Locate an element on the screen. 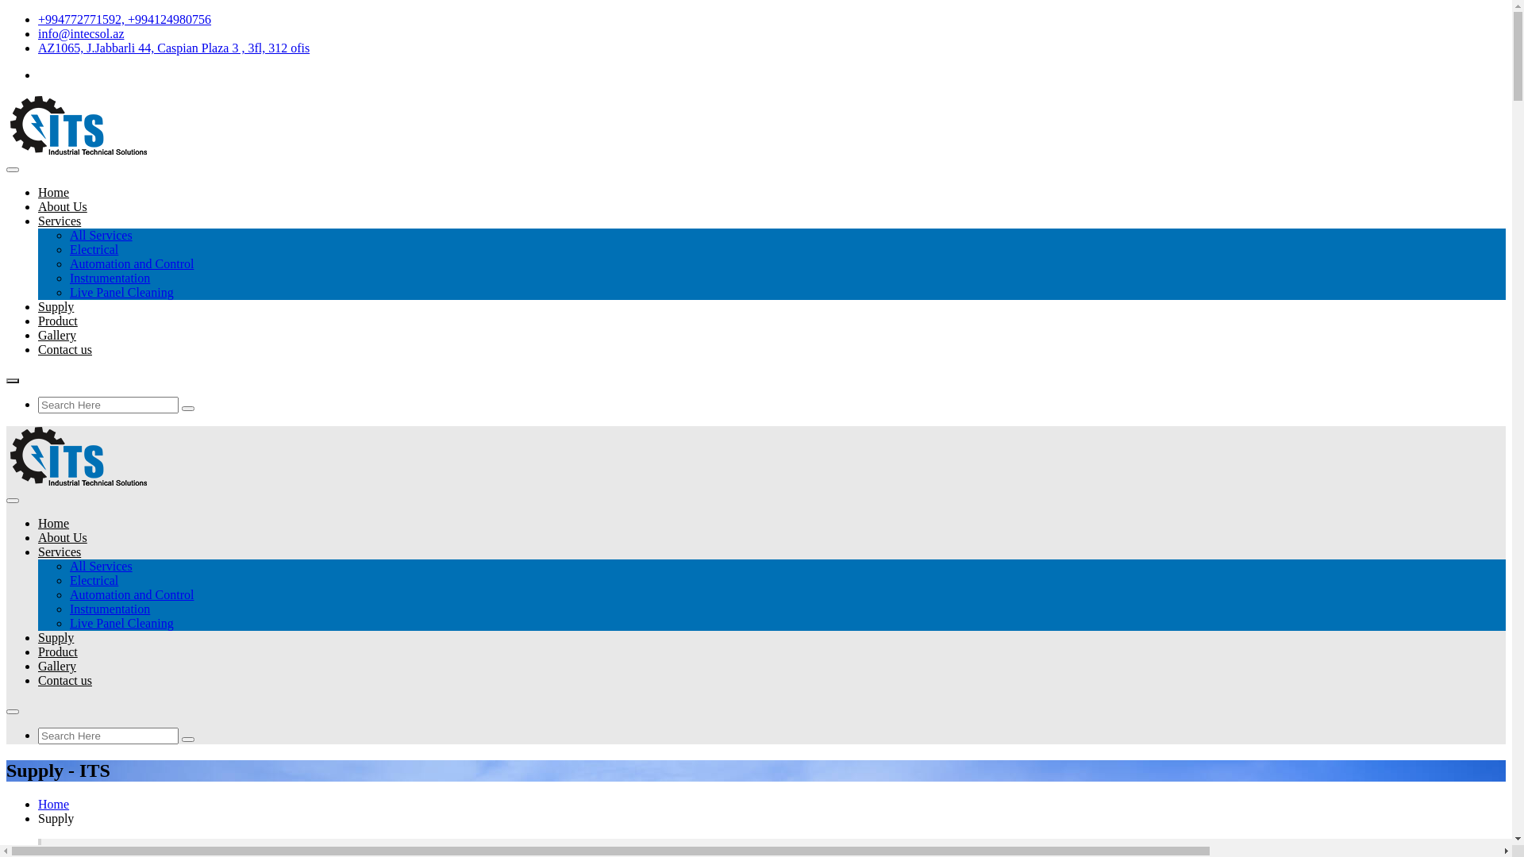  Electrical is located at coordinates (94, 249).